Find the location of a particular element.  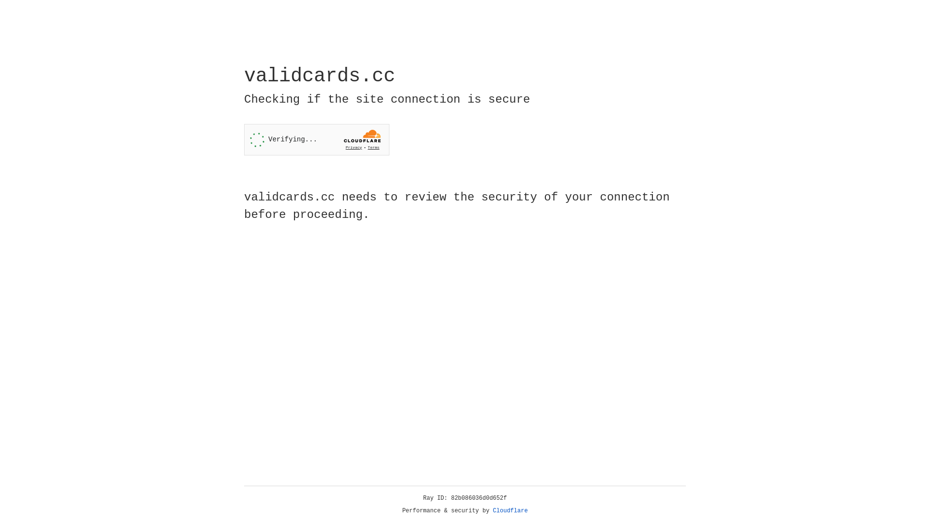

Cloudflare is located at coordinates (511, 511).